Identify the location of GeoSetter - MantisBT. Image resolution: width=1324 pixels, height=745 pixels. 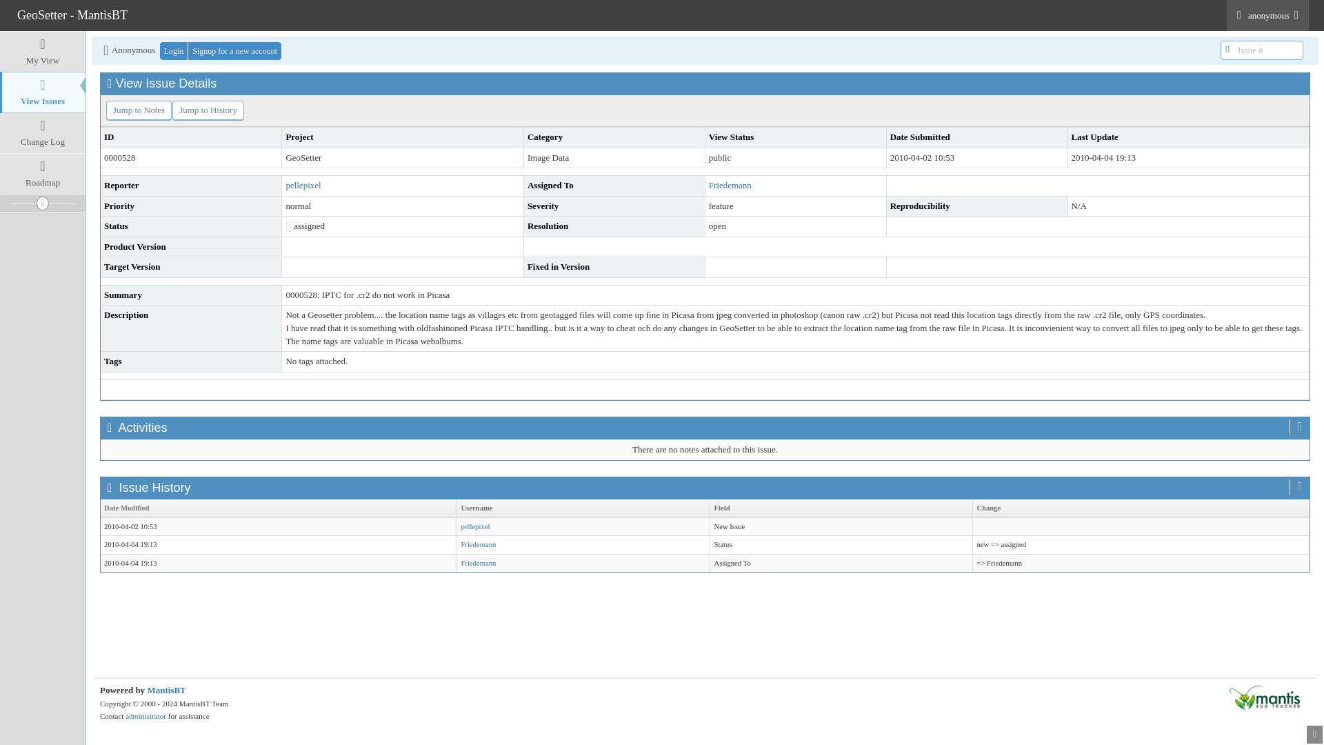
(72, 14).